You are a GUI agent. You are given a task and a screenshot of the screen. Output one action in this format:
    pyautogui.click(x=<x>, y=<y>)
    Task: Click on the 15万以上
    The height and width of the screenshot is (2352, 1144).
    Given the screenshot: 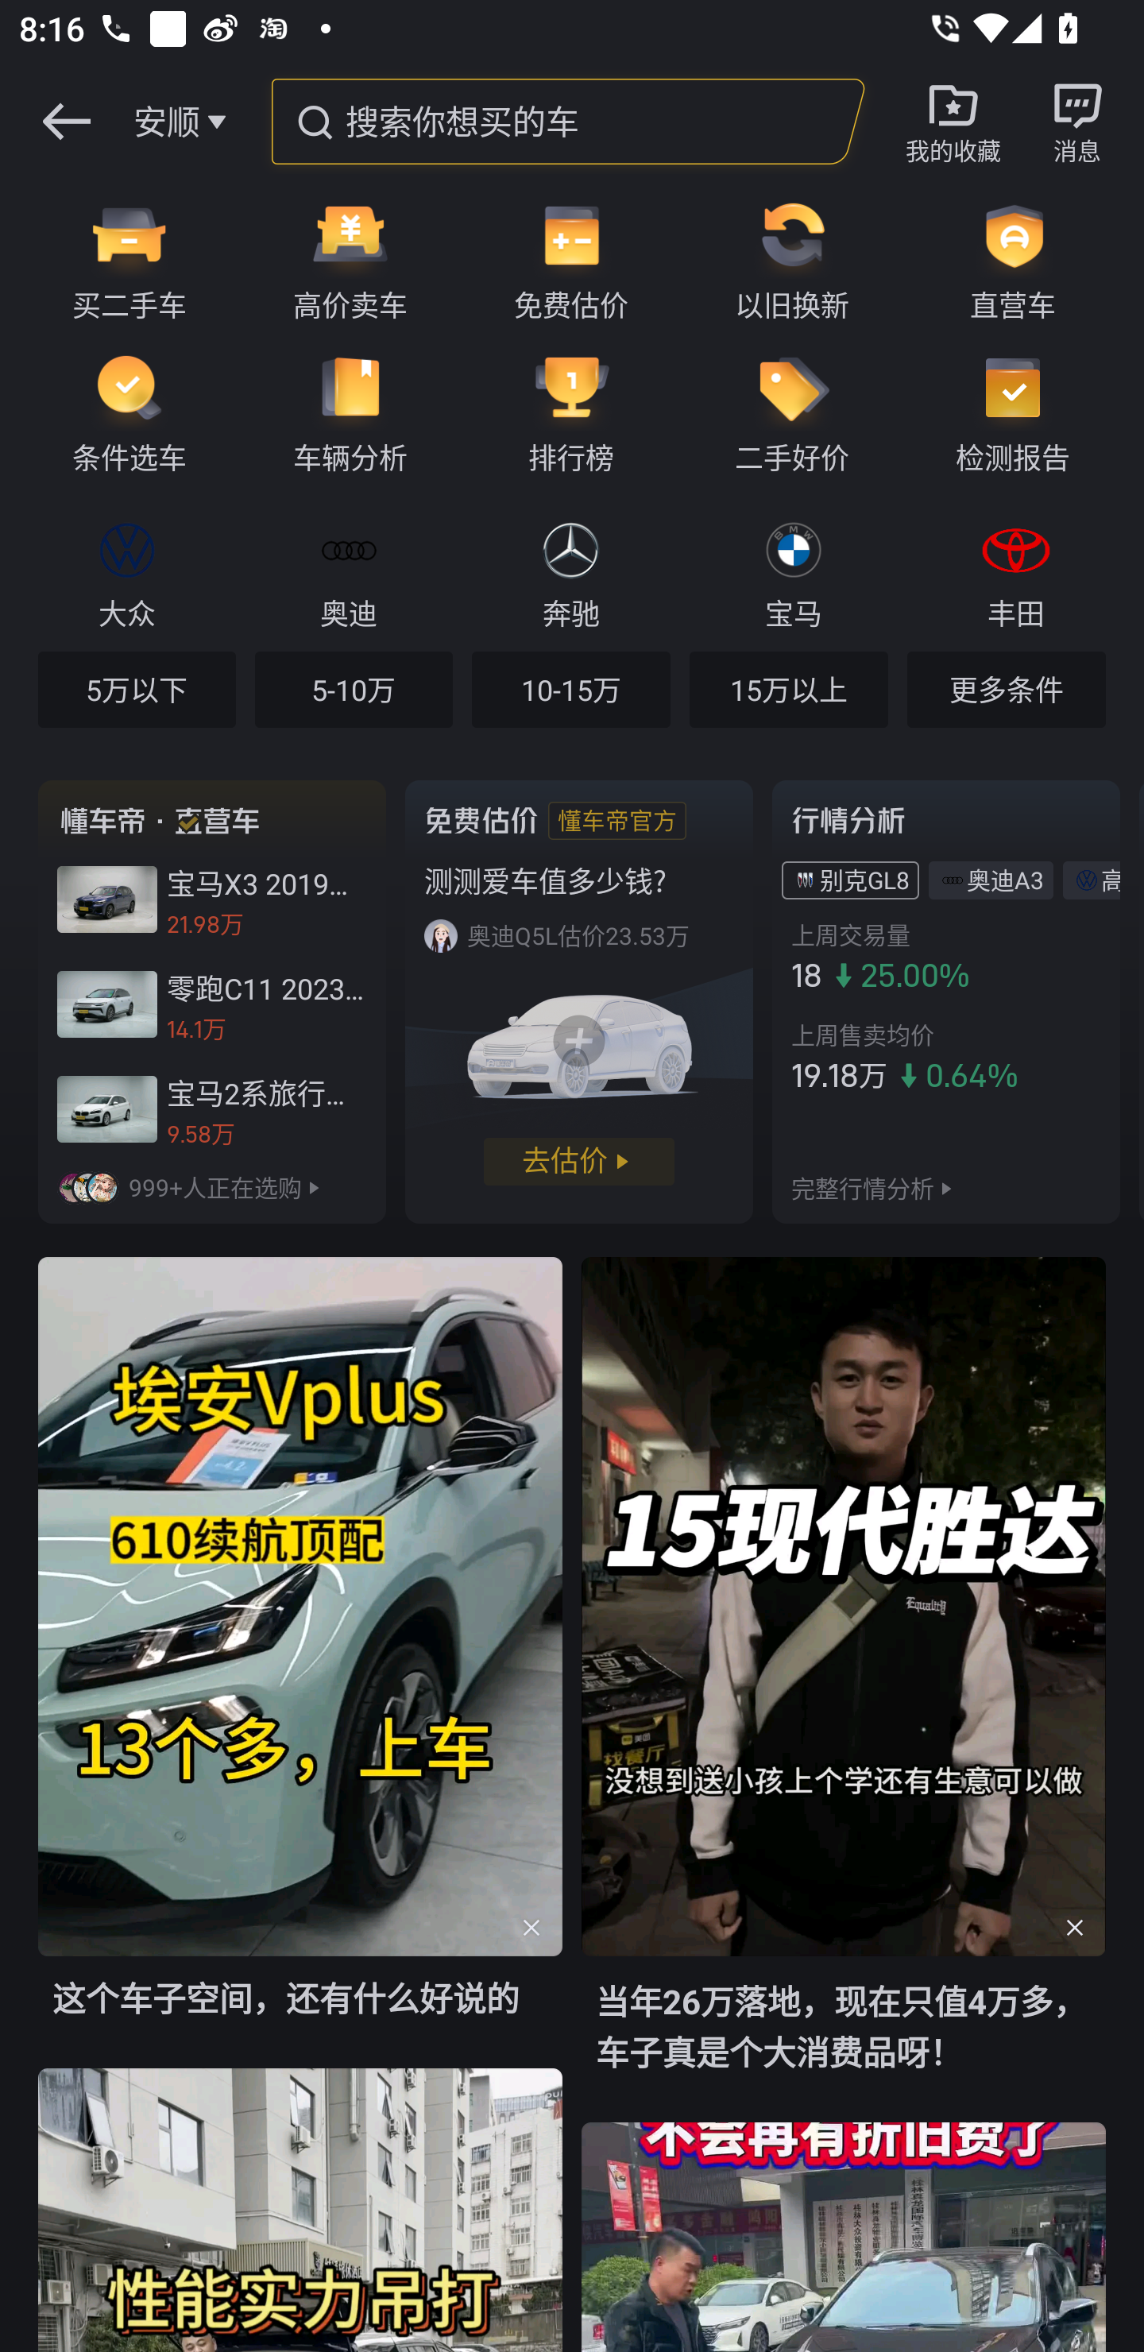 What is the action you would take?
    pyautogui.click(x=788, y=688)
    